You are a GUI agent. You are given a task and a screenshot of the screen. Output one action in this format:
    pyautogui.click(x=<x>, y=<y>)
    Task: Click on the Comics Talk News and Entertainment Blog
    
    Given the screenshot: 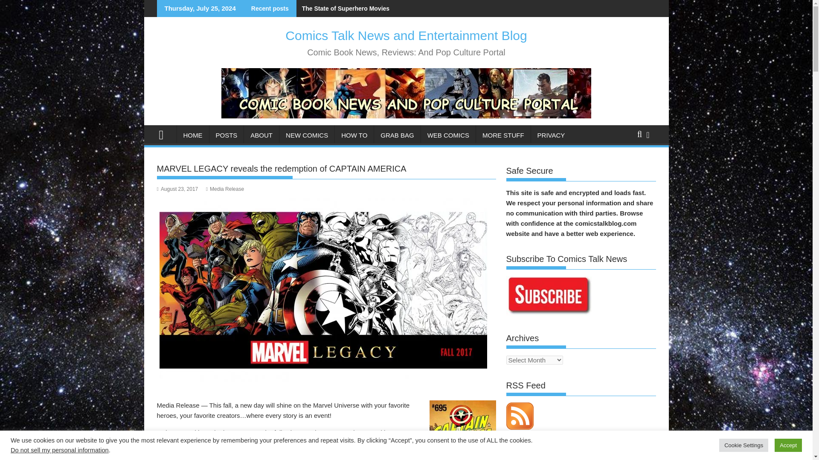 What is the action you would take?
    pyautogui.click(x=165, y=134)
    